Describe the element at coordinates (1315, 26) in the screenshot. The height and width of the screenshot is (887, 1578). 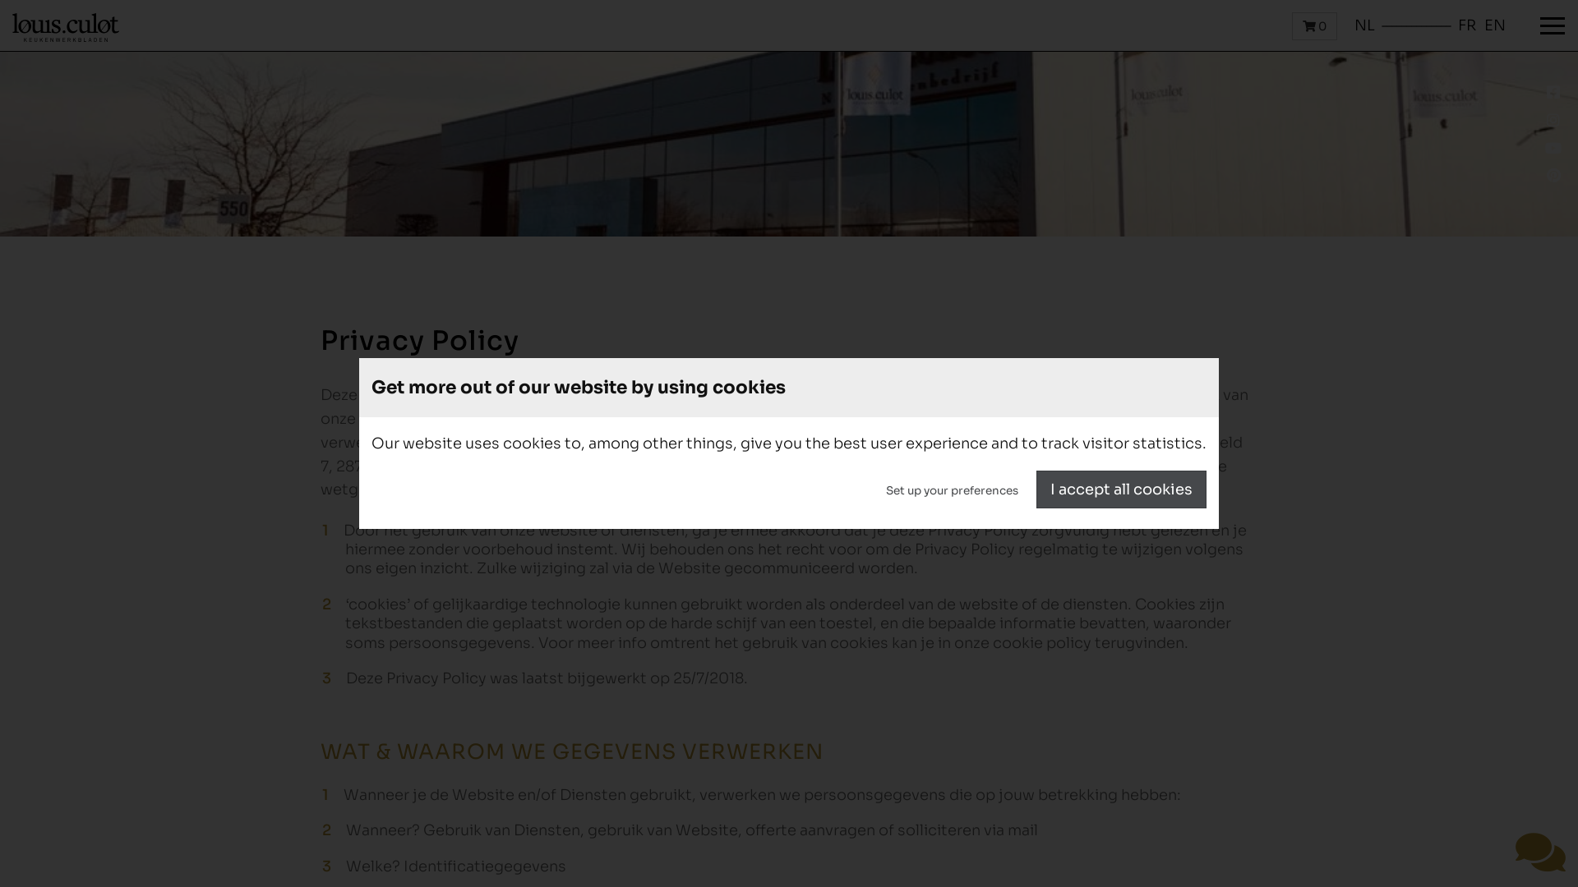
I see `0` at that location.